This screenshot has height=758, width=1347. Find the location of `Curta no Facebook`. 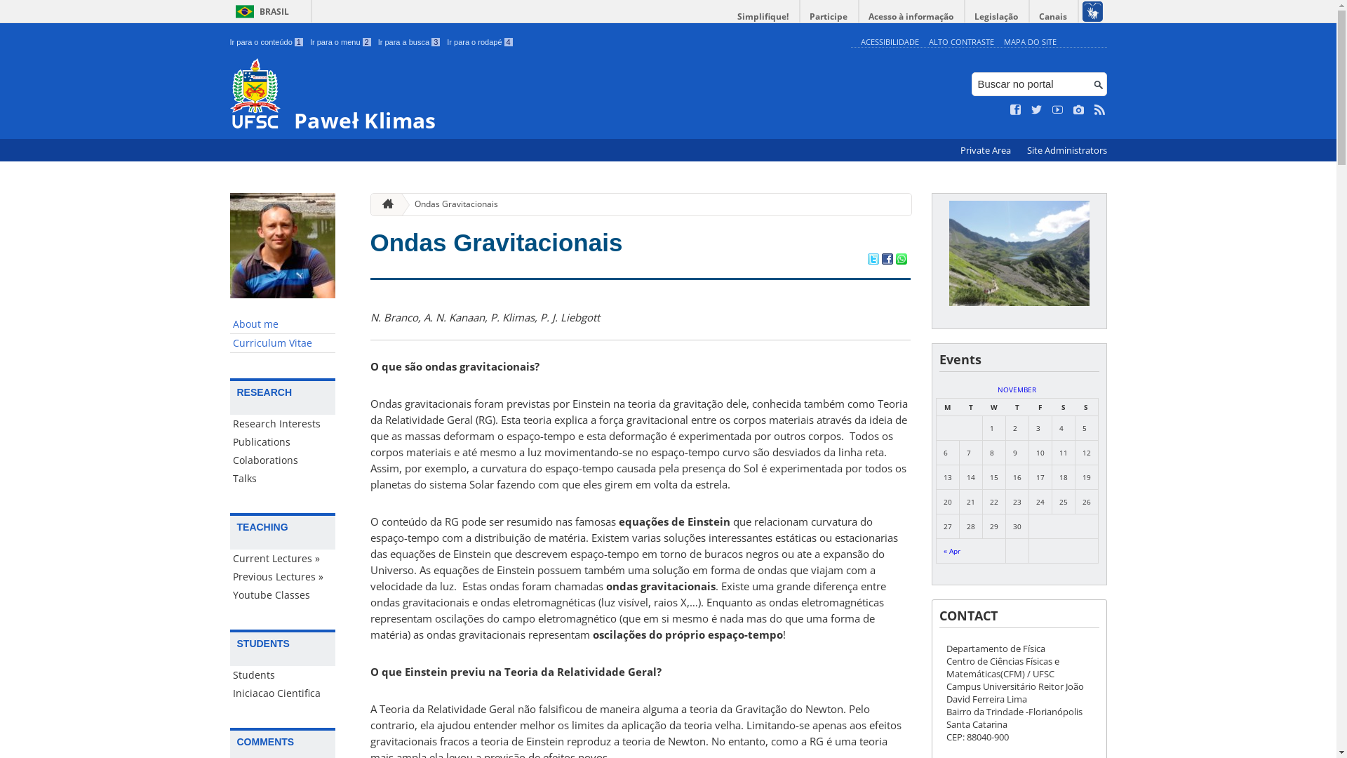

Curta no Facebook is located at coordinates (1016, 110).